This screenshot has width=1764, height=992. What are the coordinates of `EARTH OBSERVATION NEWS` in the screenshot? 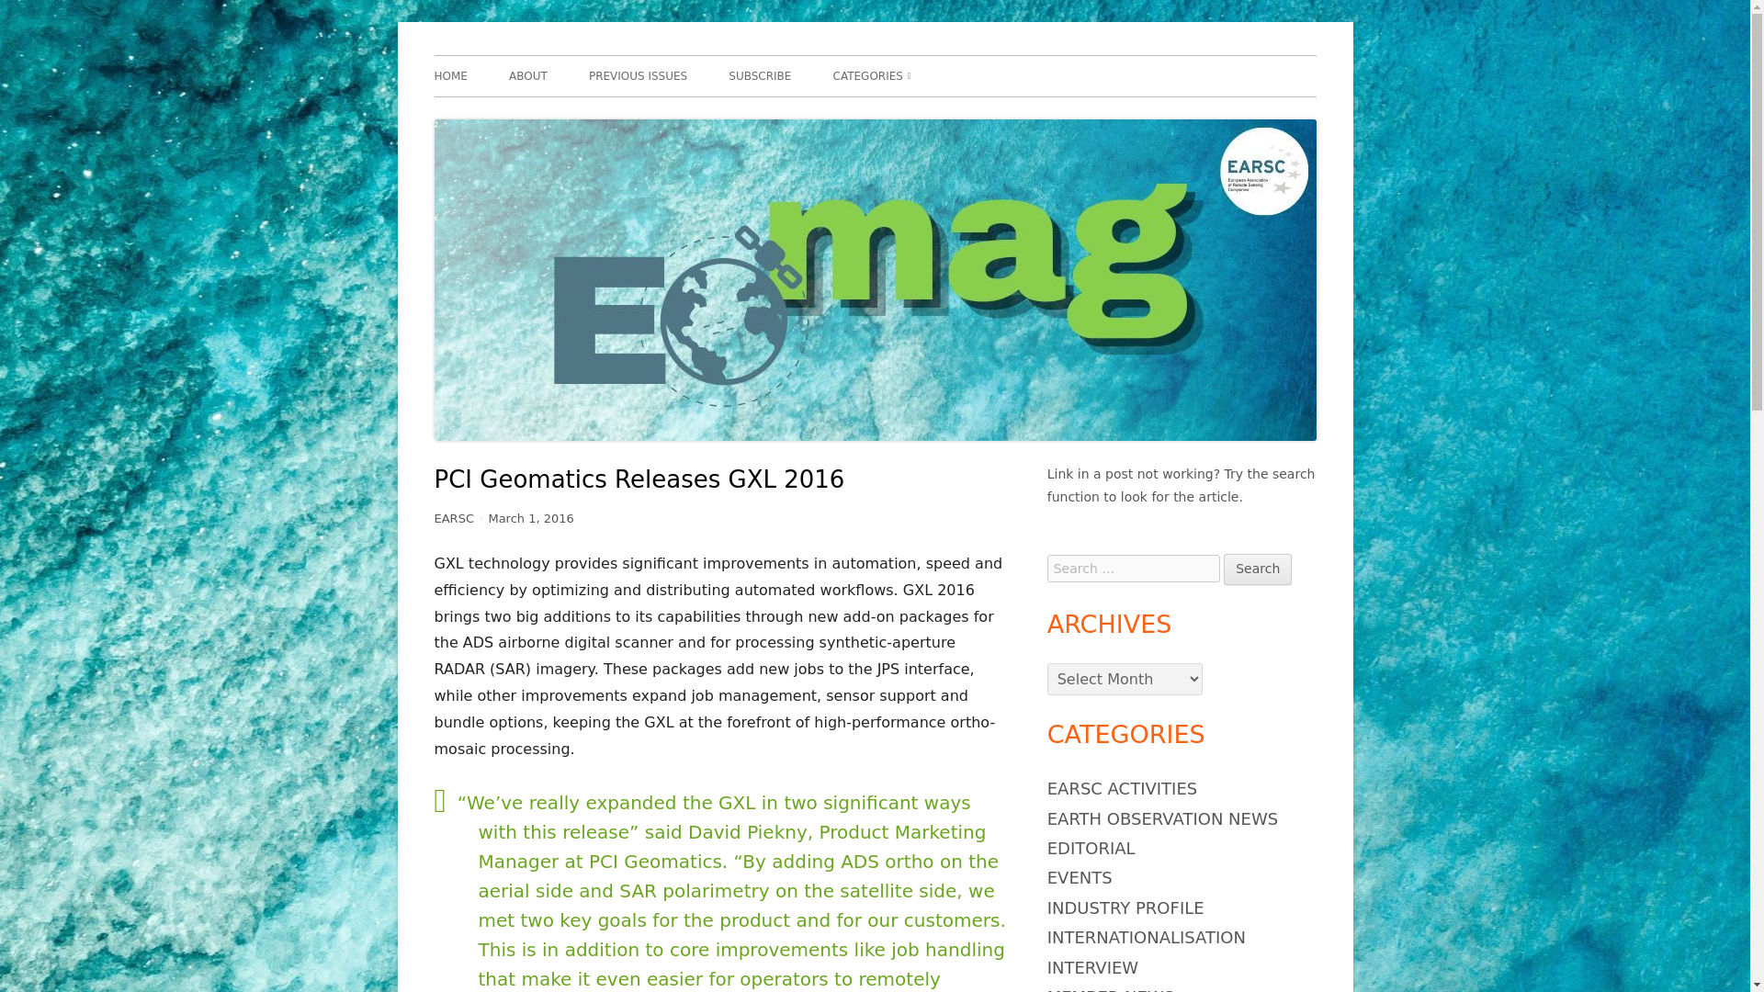 It's located at (938, 114).